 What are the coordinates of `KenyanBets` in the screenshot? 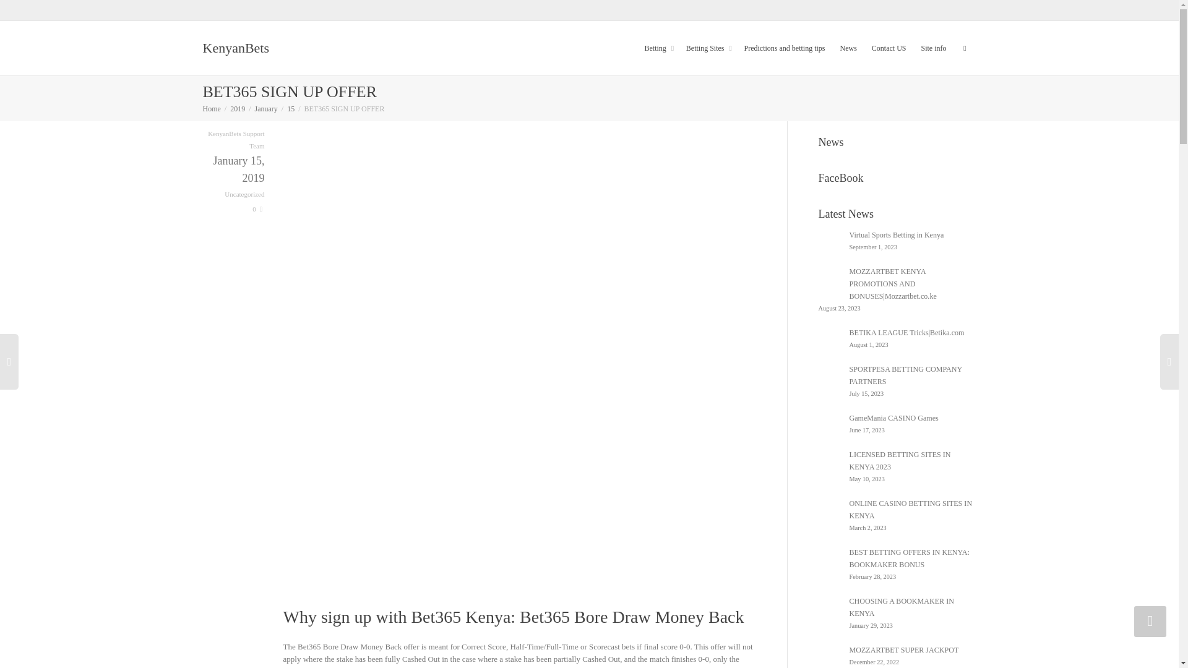 It's located at (236, 48).